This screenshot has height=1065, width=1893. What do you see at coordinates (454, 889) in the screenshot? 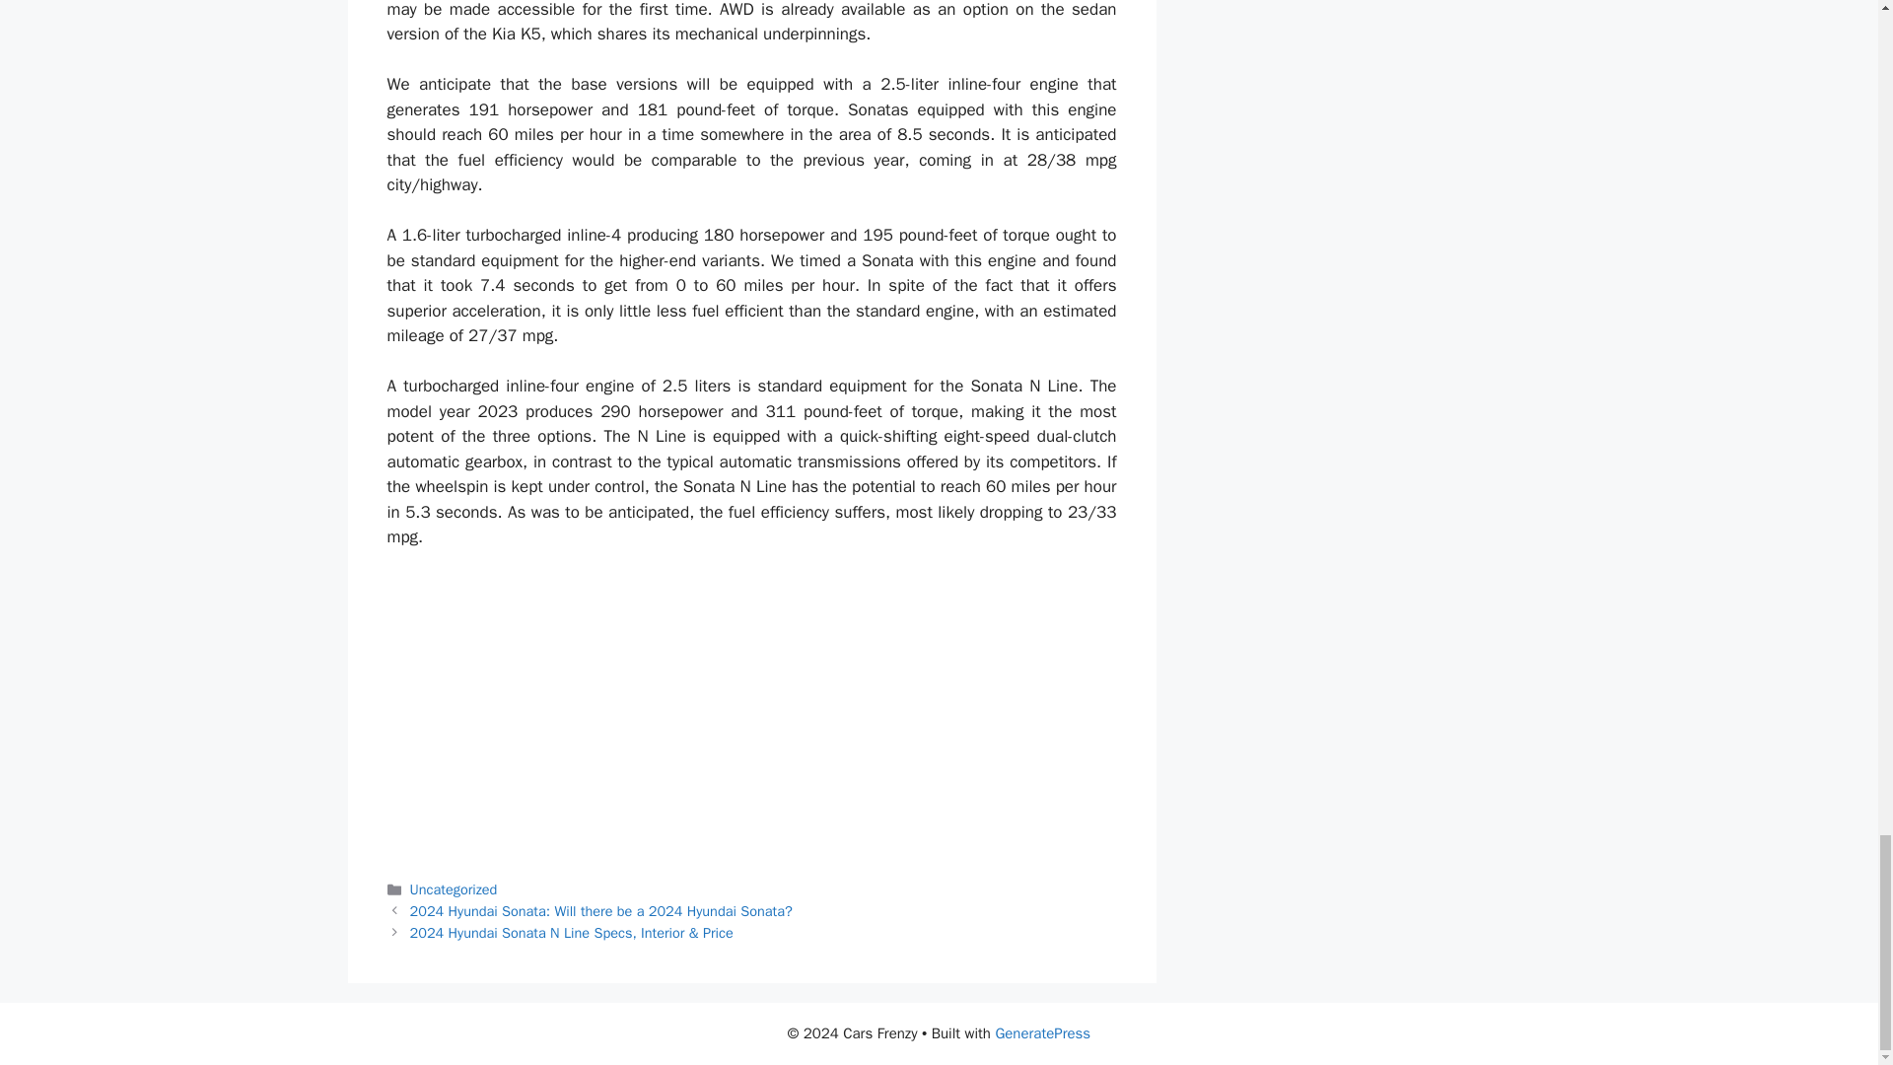
I see `Uncategorized` at bounding box center [454, 889].